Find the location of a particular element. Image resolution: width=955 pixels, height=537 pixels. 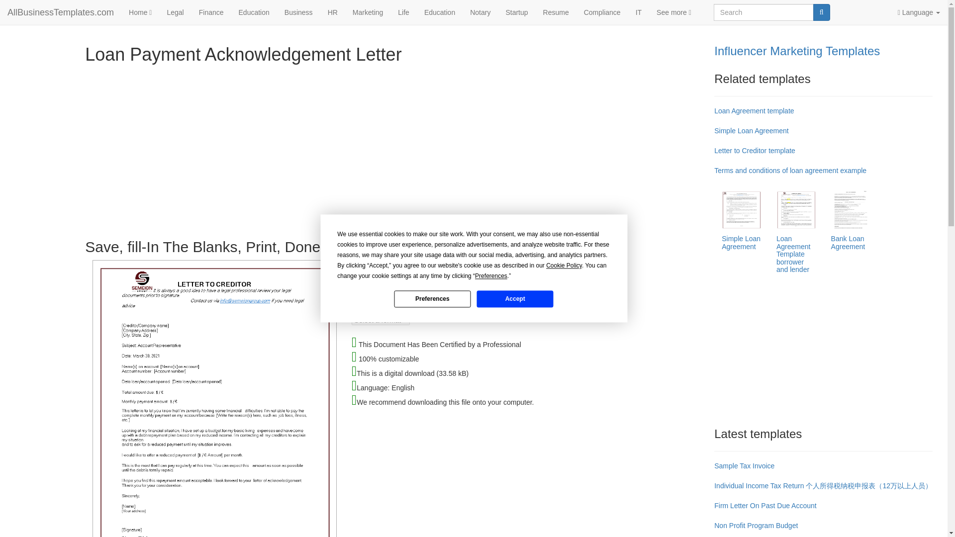

Overview of all business templates is located at coordinates (674, 12).